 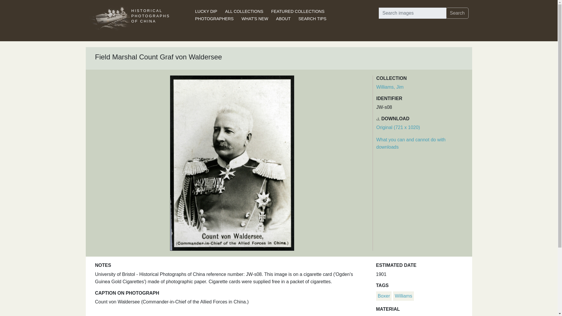 What do you see at coordinates (255, 19) in the screenshot?
I see `WHAT'S NEW` at bounding box center [255, 19].